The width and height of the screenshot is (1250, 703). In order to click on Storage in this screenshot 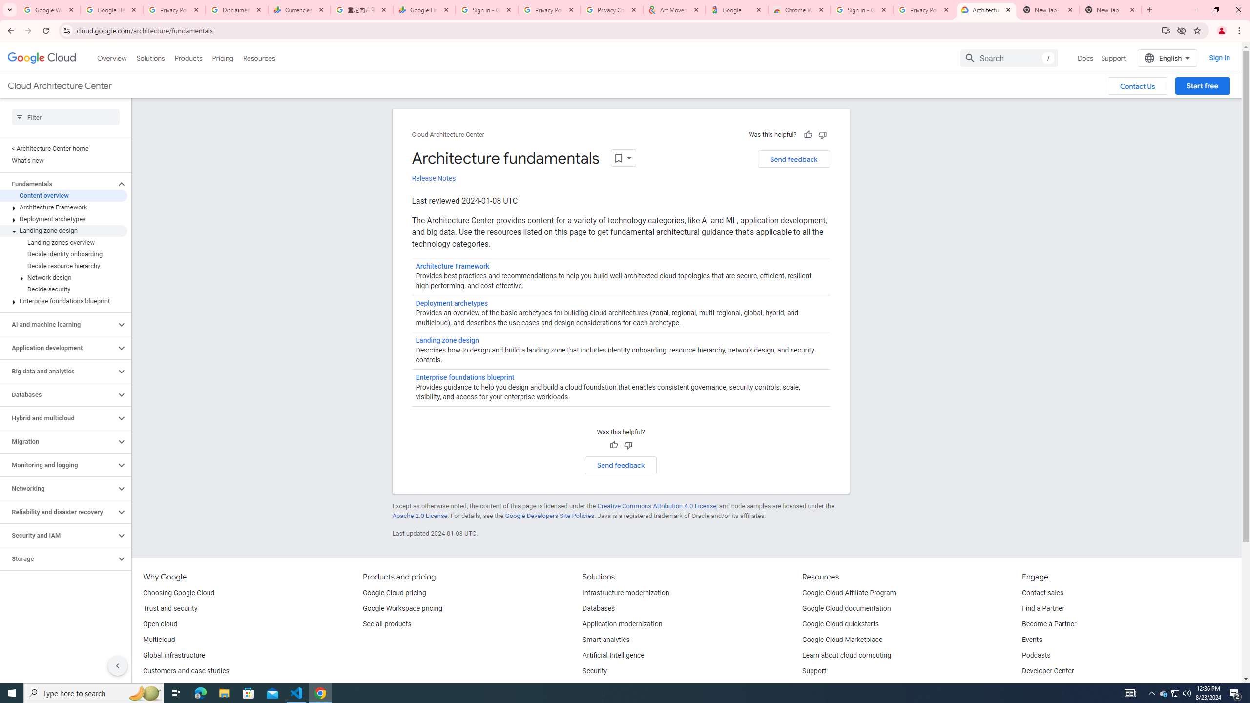, I will do `click(58, 558)`.